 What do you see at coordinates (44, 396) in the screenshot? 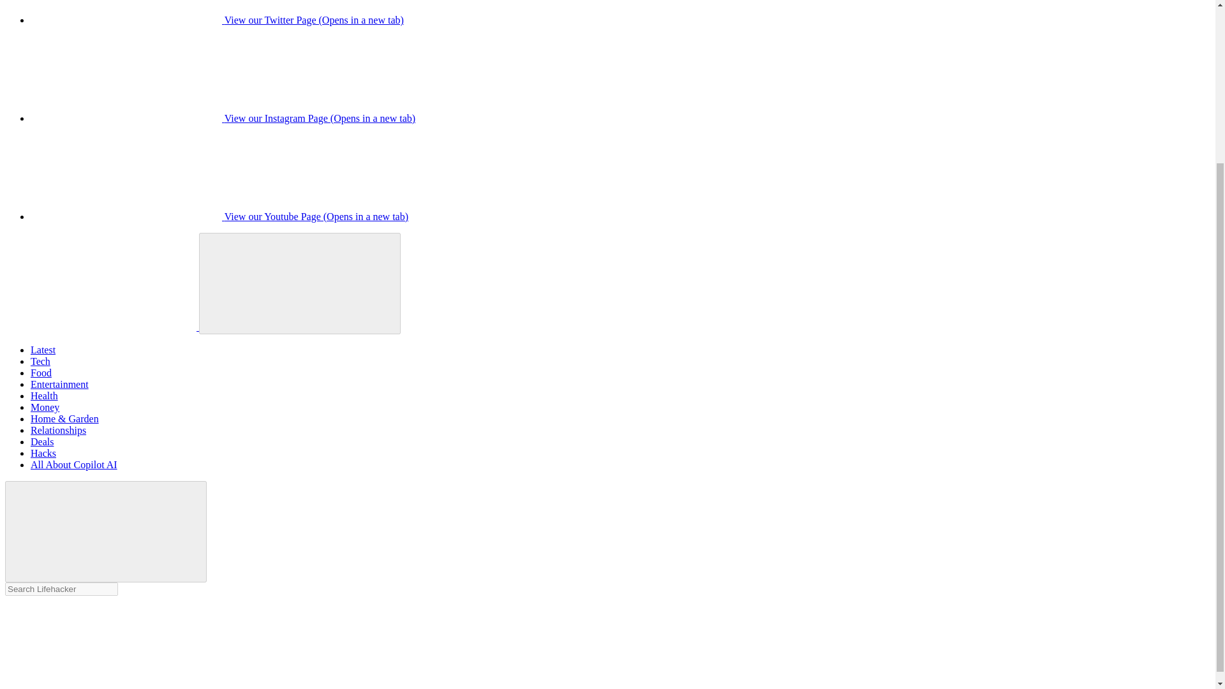
I see `Health` at bounding box center [44, 396].